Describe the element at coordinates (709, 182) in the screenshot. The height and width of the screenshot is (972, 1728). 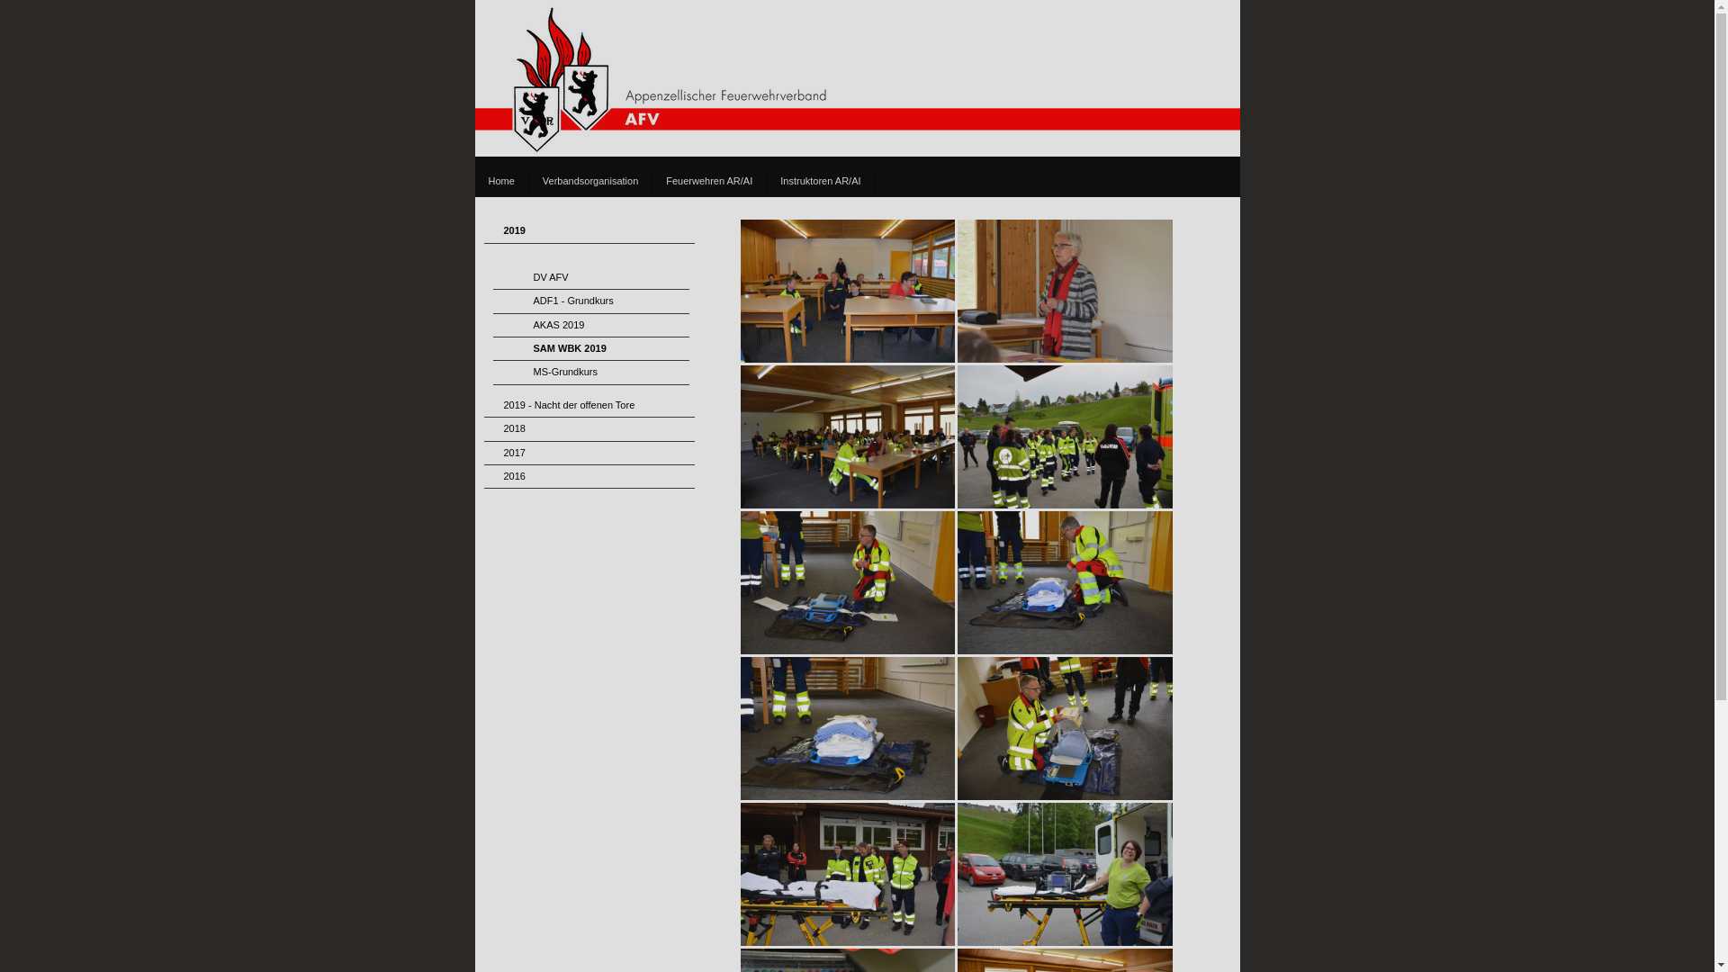
I see `Feuerwehren AR/AI` at that location.